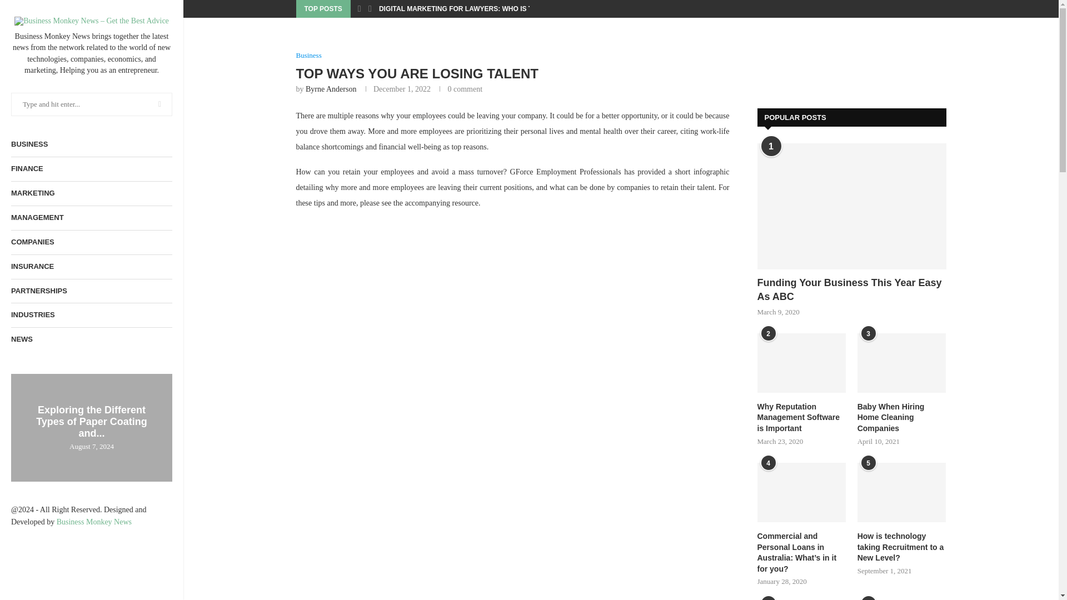  I want to click on BUSINESS, so click(91, 144).